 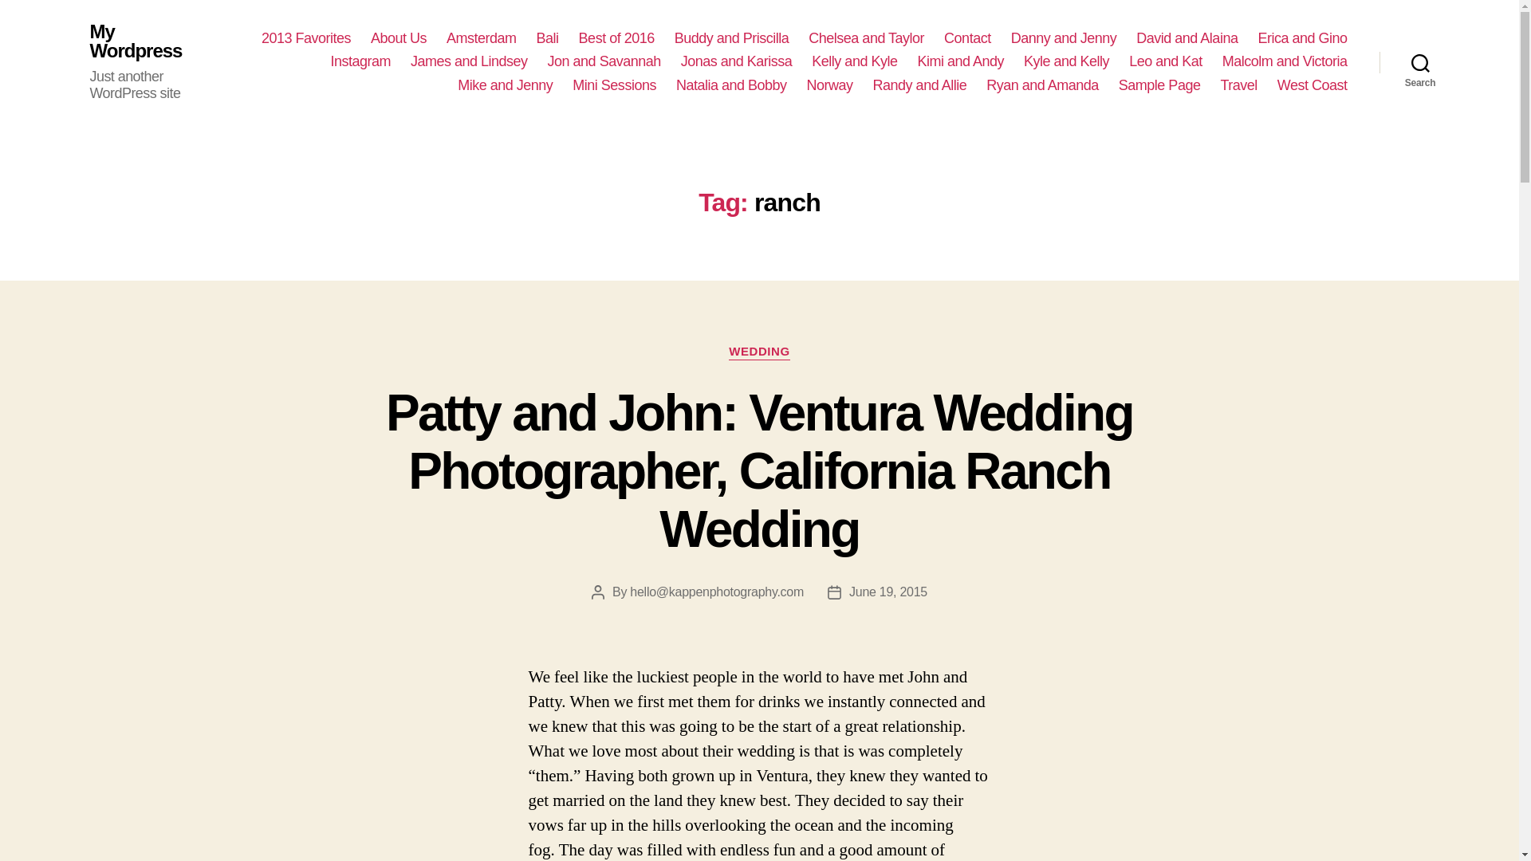 What do you see at coordinates (920, 86) in the screenshot?
I see `Randy and Allie` at bounding box center [920, 86].